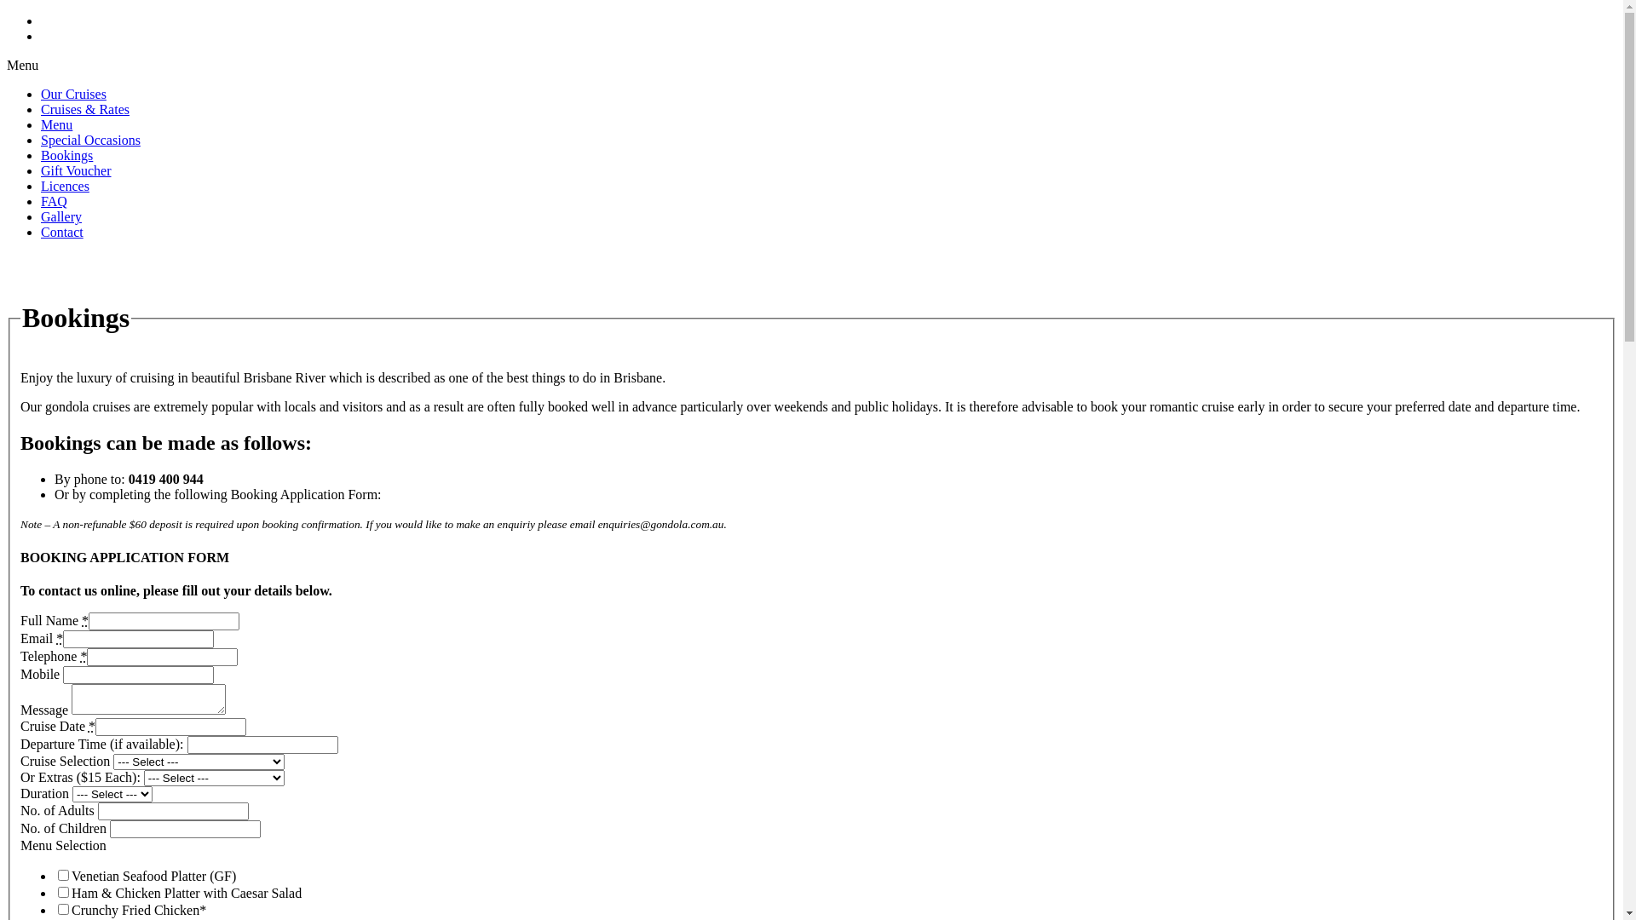 The width and height of the screenshot is (1636, 920). I want to click on Gallery, so click(61, 216).